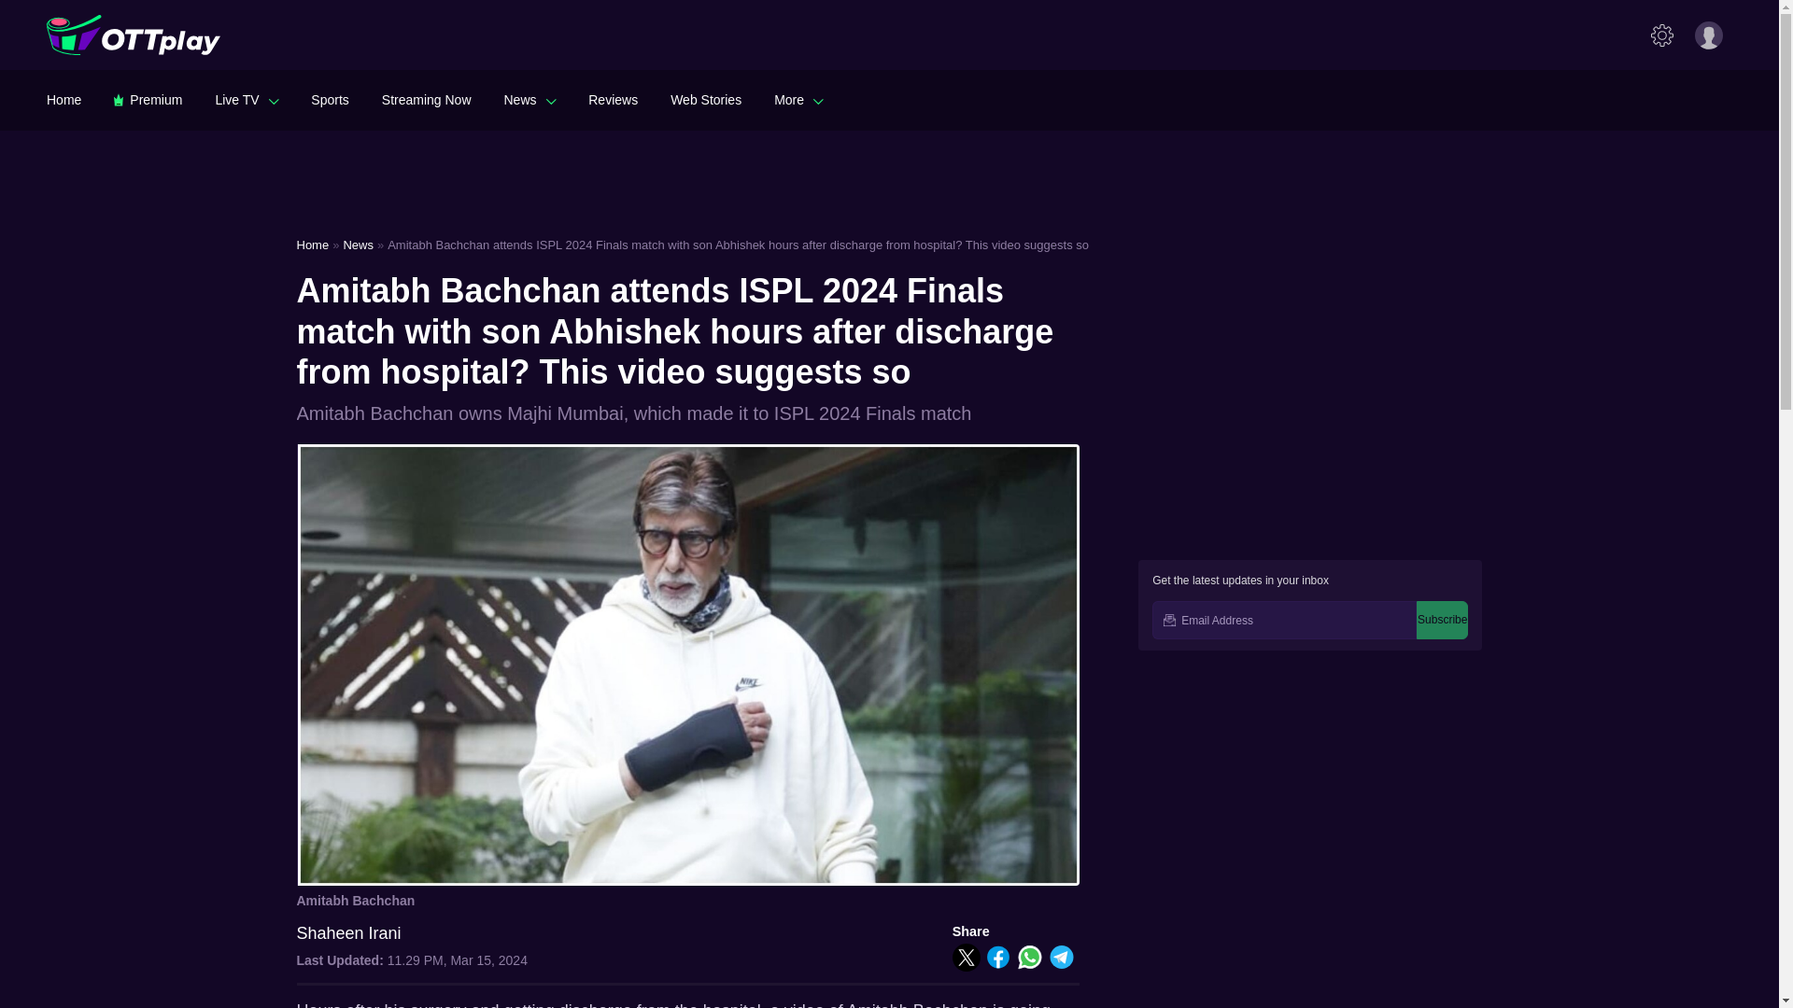 The image size is (1793, 1008). What do you see at coordinates (426, 99) in the screenshot?
I see `Streaming Now` at bounding box center [426, 99].